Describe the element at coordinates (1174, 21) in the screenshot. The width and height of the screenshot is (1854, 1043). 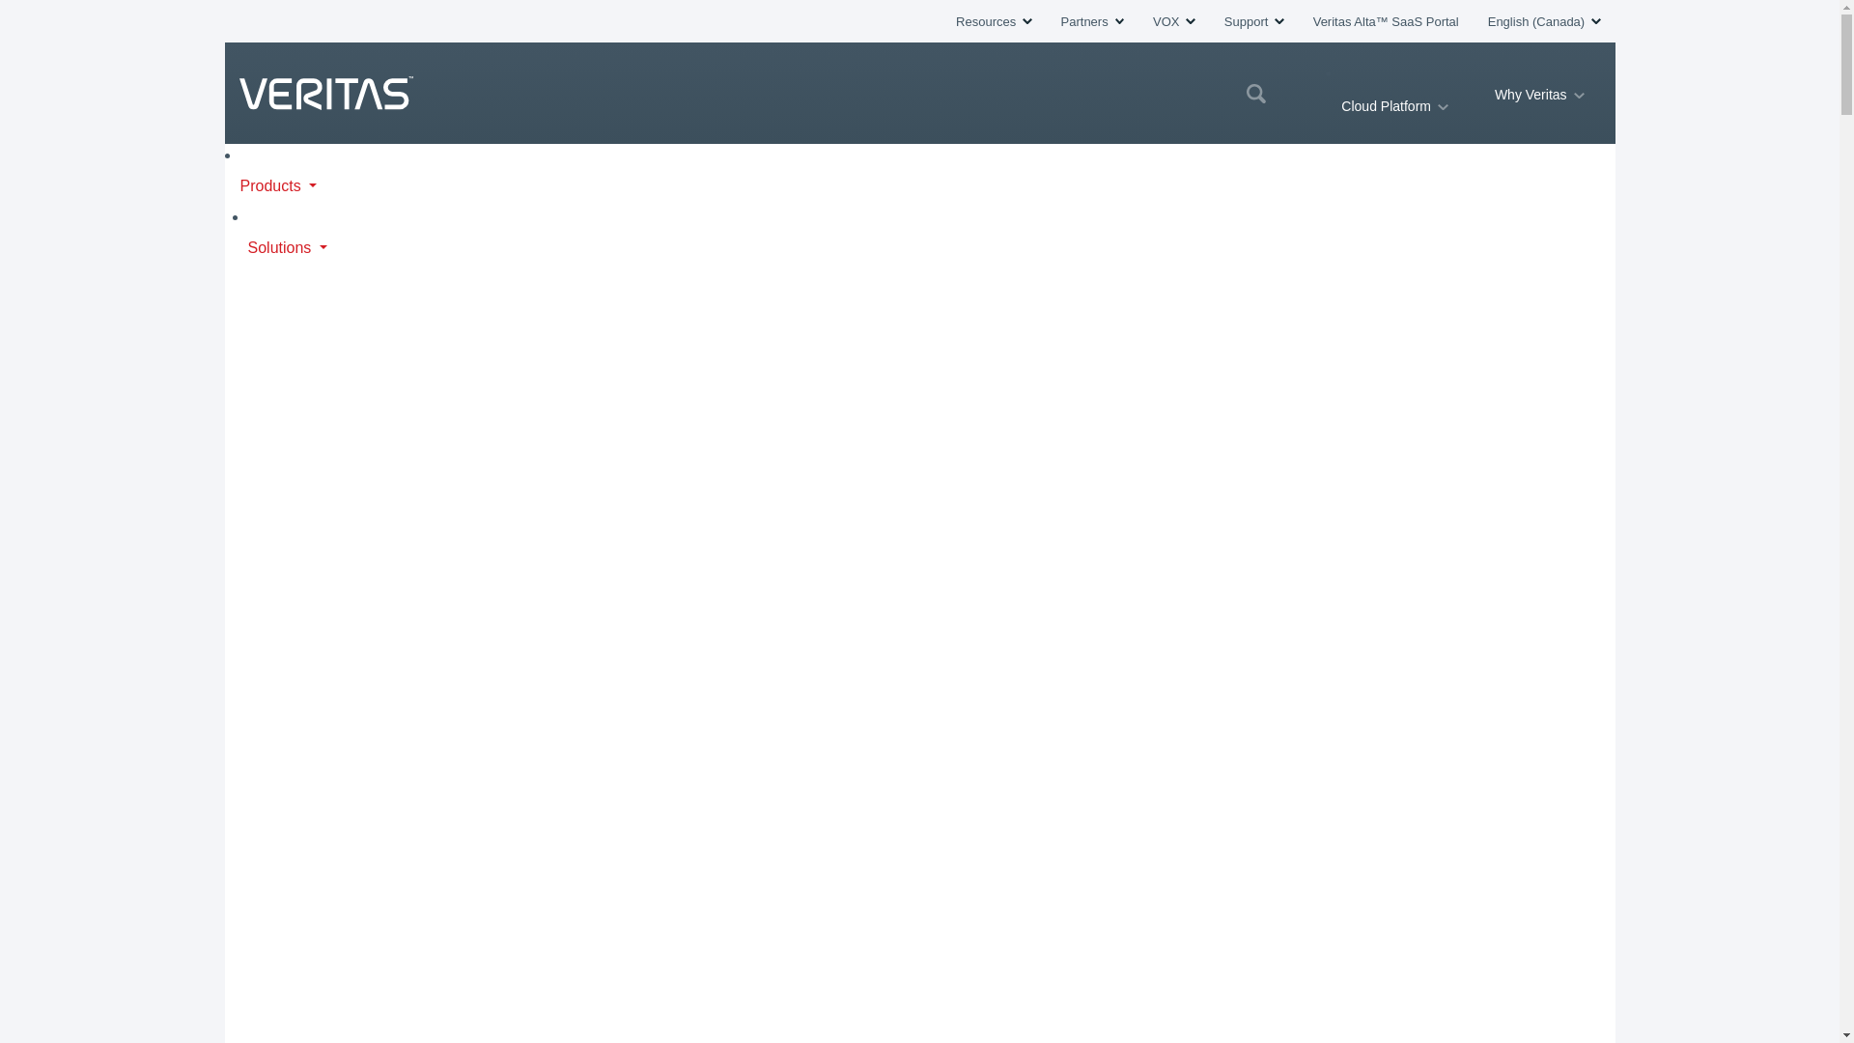
I see `VOX` at that location.